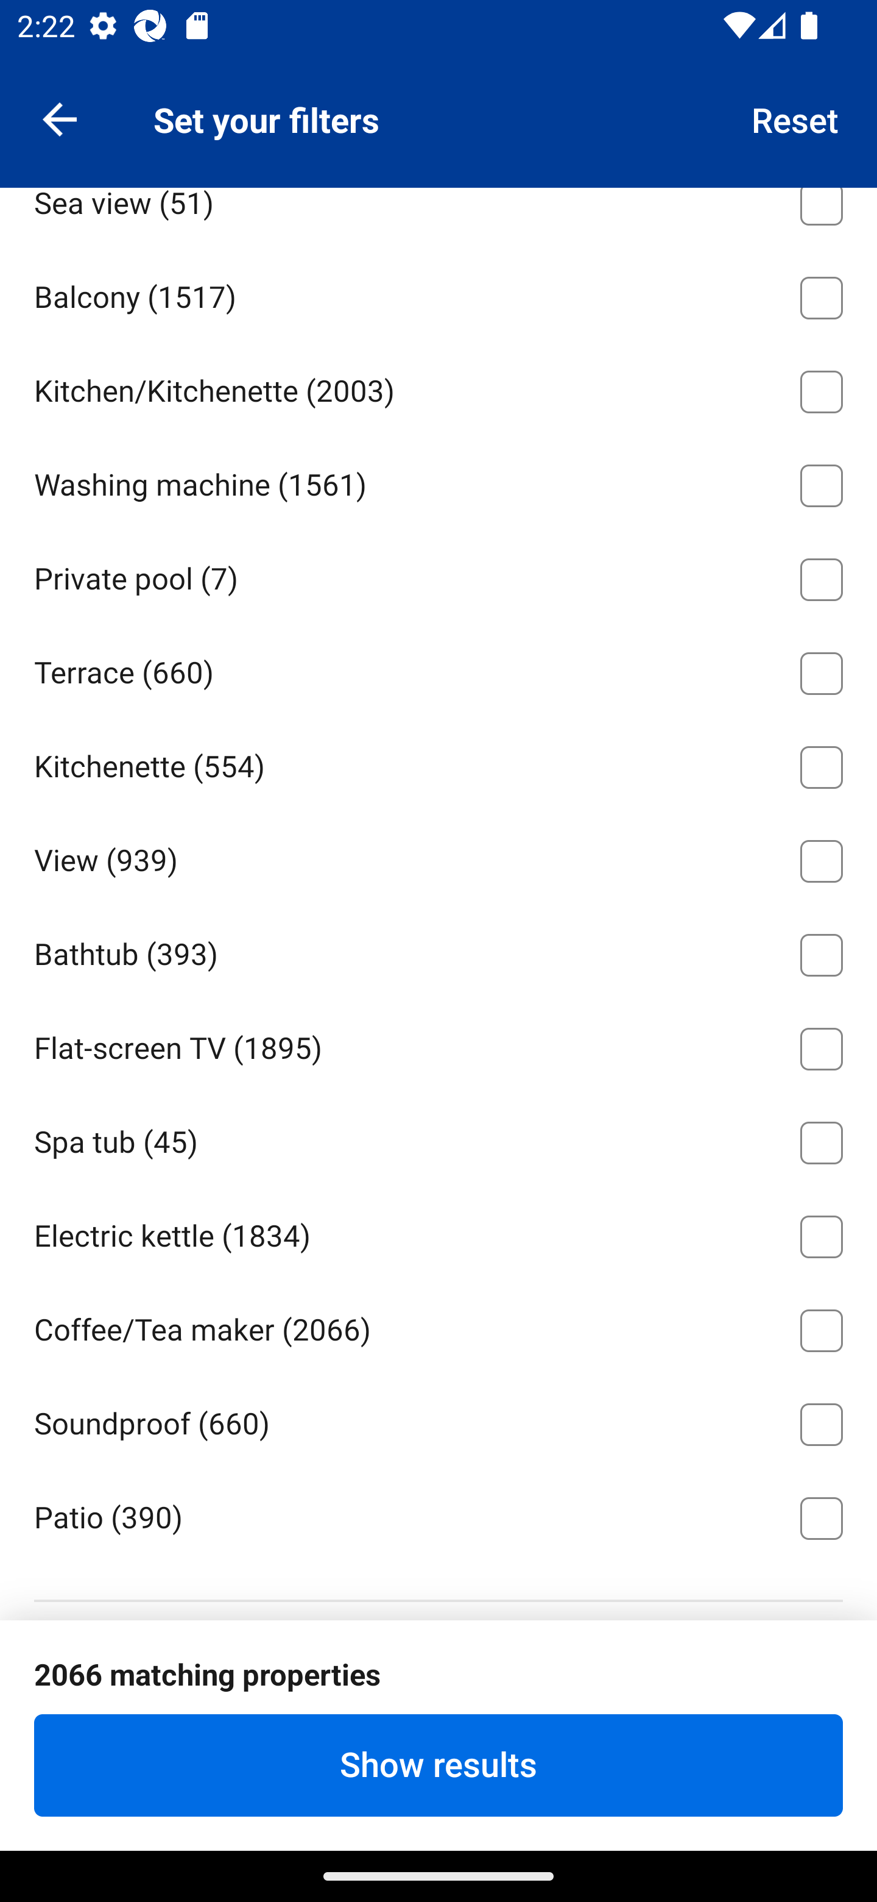  What do you see at coordinates (438, 575) in the screenshot?
I see `Private pool ⁦(7)` at bounding box center [438, 575].